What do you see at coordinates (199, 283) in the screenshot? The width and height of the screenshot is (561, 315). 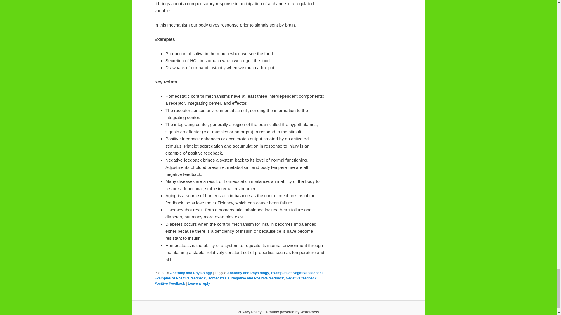 I see `Leave a reply` at bounding box center [199, 283].